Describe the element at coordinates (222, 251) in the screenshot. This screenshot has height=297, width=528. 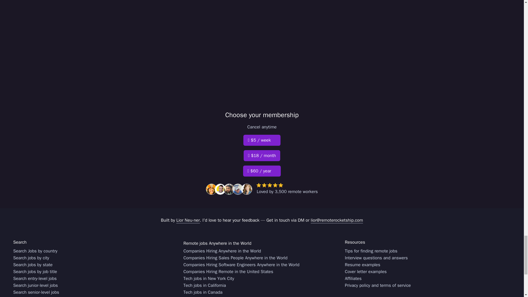
I see `Companies Hiring Anywhere in the World` at that location.